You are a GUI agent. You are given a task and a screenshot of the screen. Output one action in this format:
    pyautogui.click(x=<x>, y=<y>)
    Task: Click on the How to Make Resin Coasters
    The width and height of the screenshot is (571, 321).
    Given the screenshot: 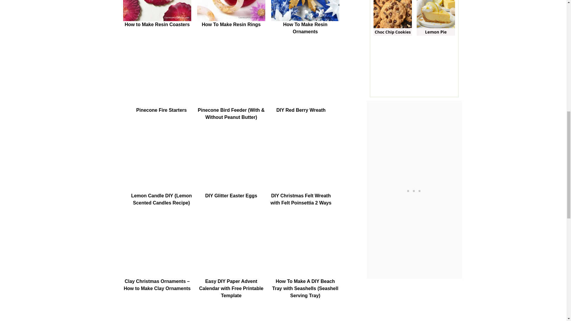 What is the action you would take?
    pyautogui.click(x=157, y=11)
    